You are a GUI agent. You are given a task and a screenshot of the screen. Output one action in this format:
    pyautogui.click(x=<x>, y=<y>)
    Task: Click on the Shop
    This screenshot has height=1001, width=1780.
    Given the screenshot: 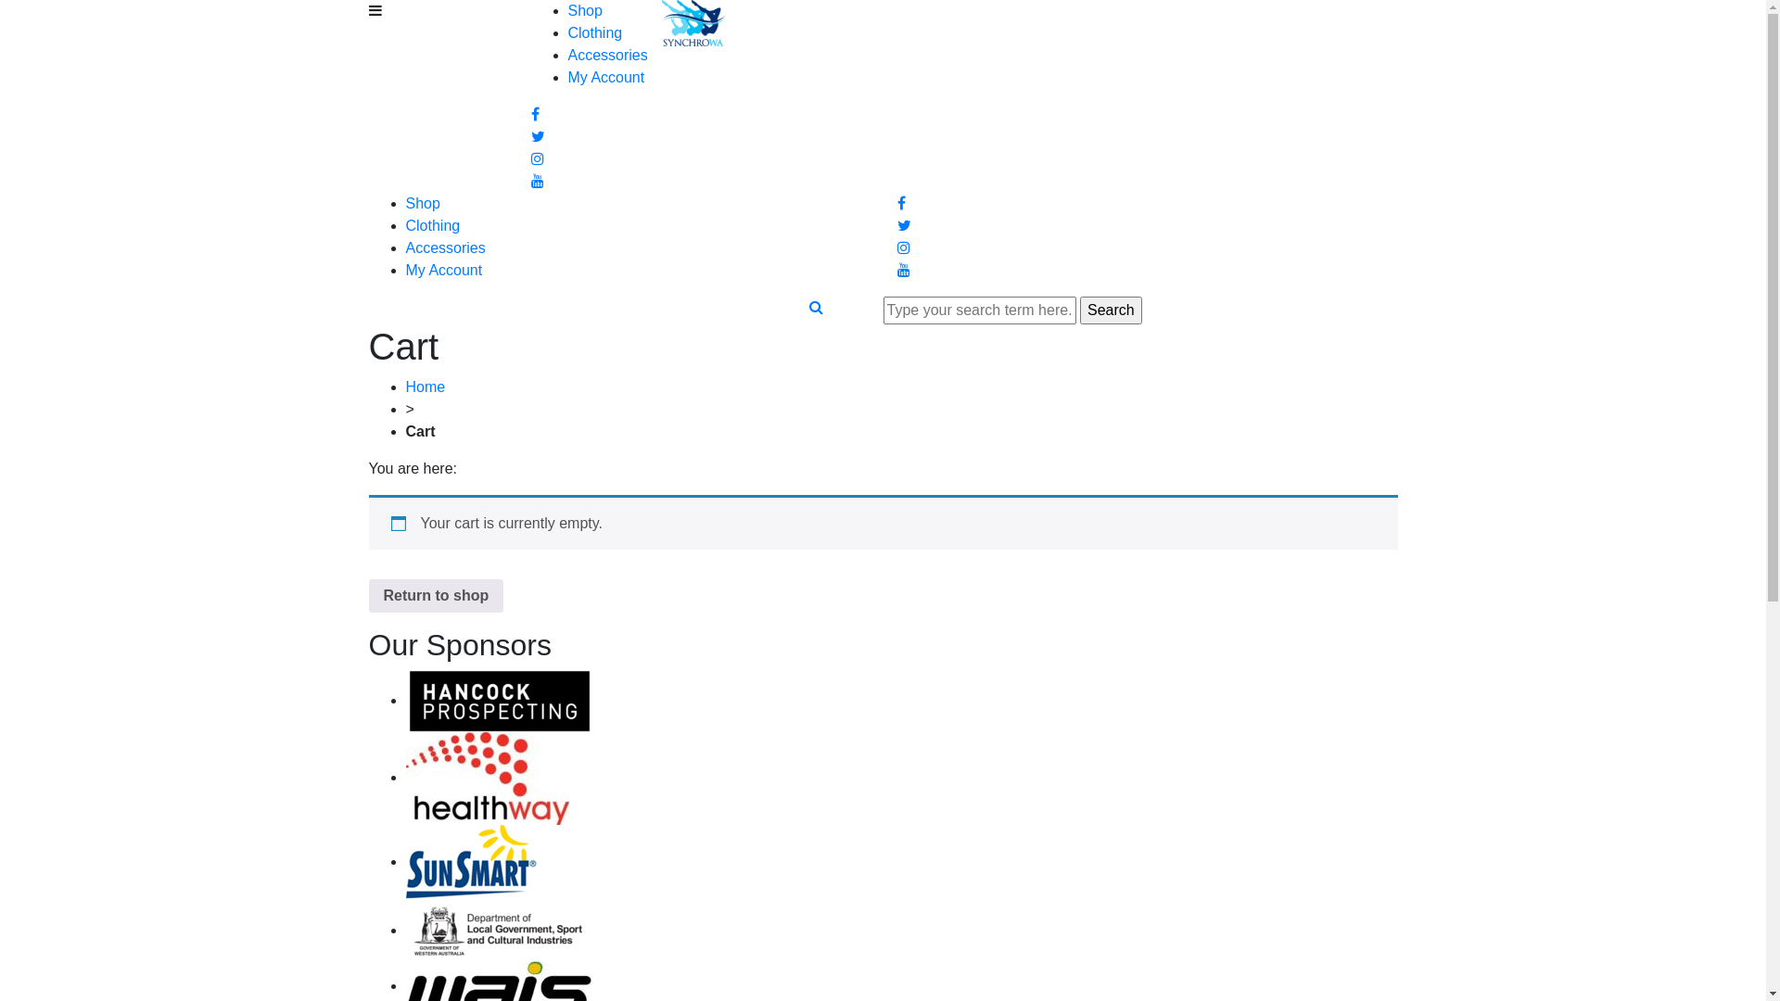 What is the action you would take?
    pyautogui.click(x=423, y=204)
    